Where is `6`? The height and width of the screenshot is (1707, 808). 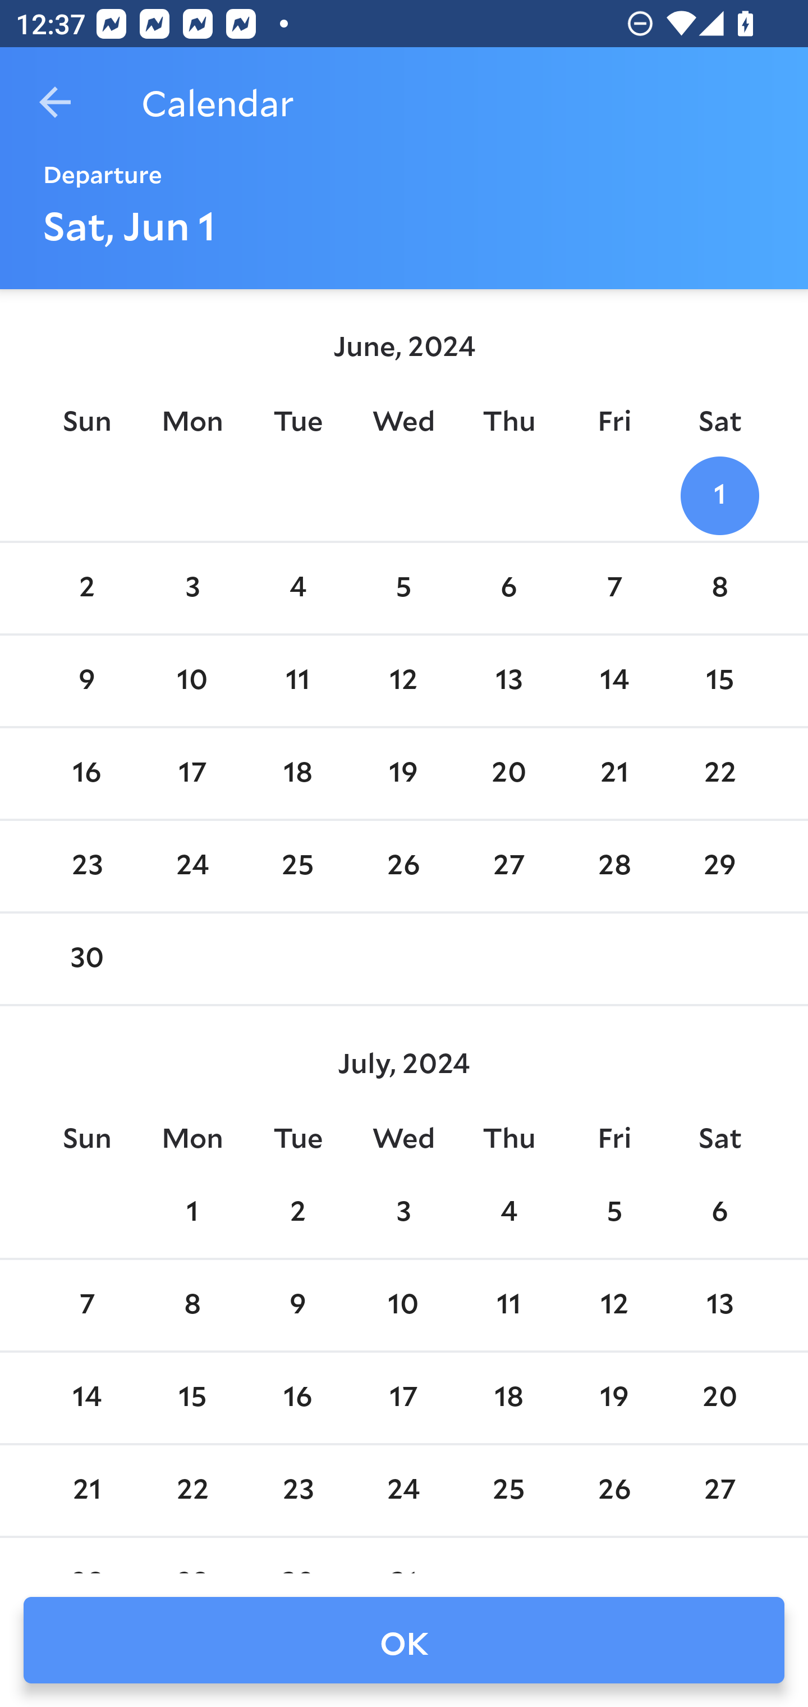 6 is located at coordinates (719, 1213).